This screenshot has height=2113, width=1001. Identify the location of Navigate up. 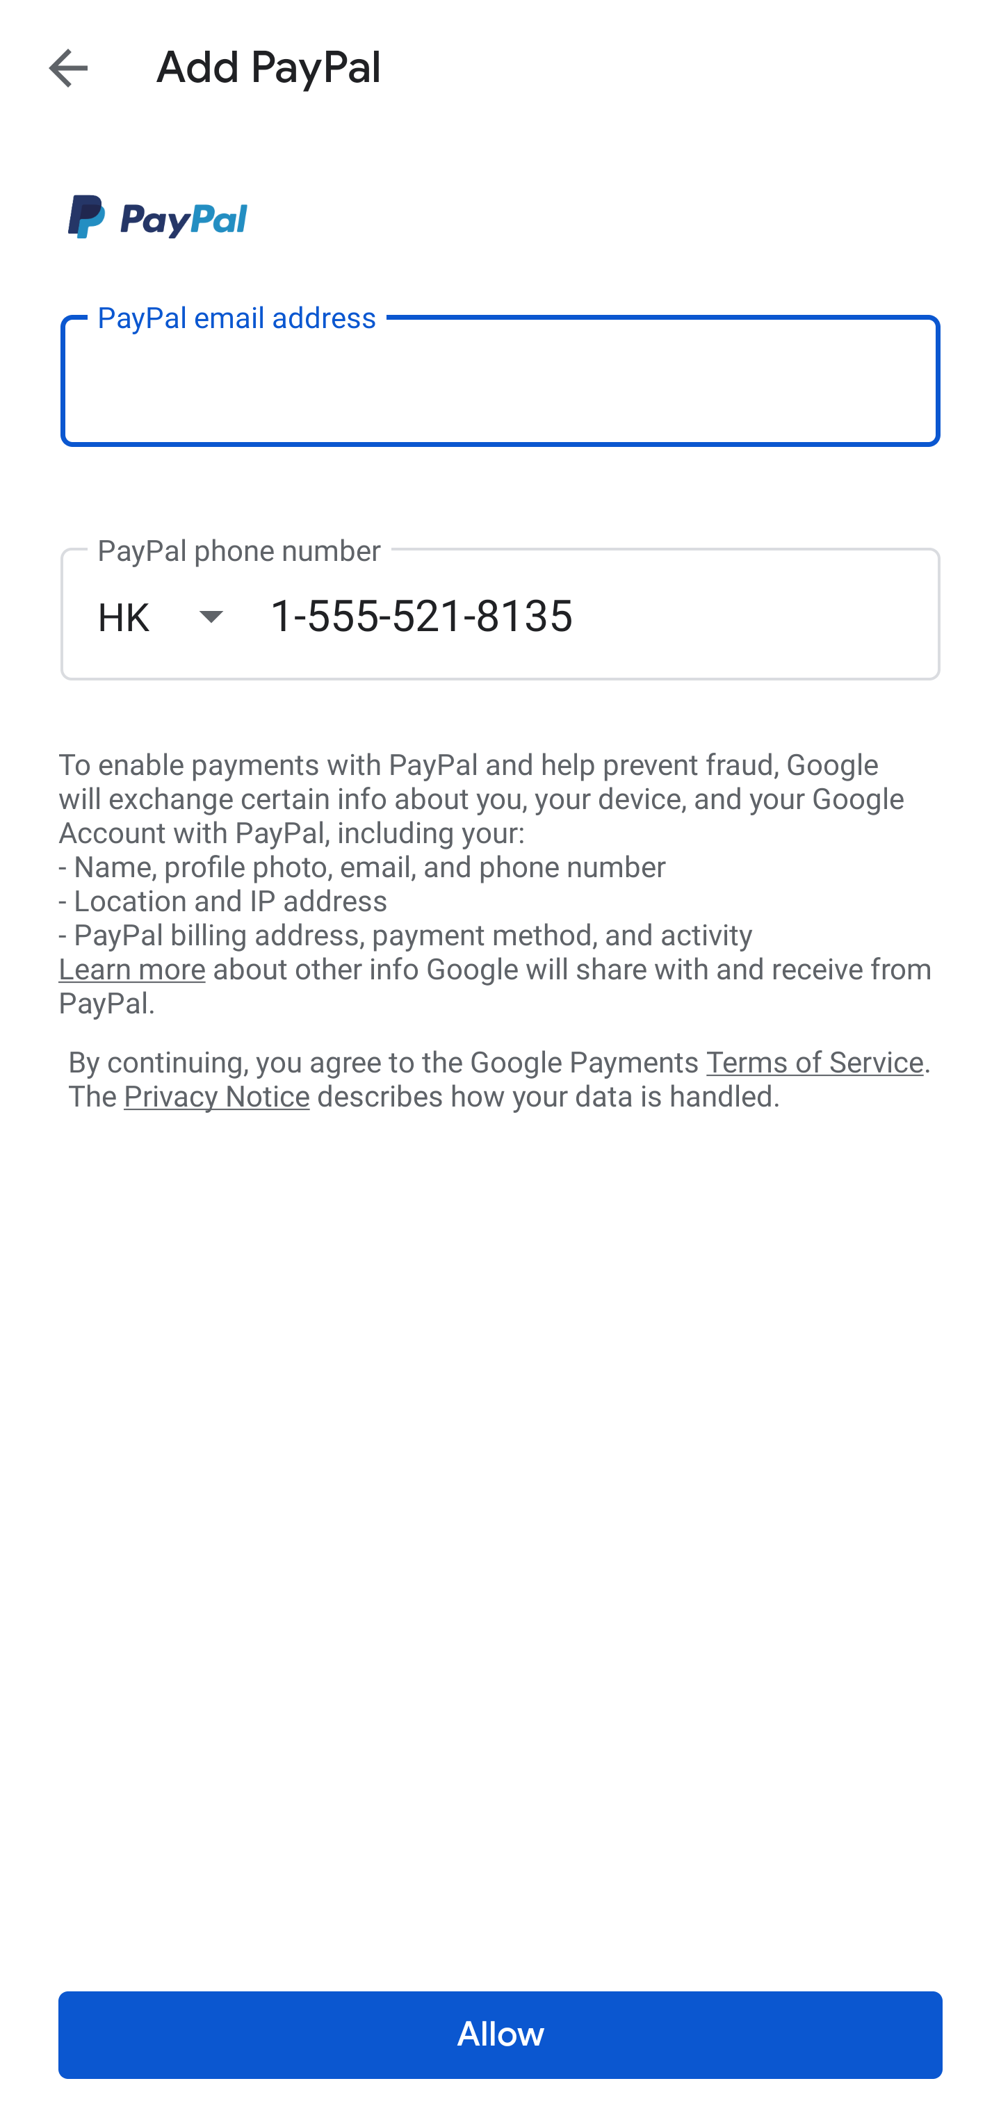
(68, 67).